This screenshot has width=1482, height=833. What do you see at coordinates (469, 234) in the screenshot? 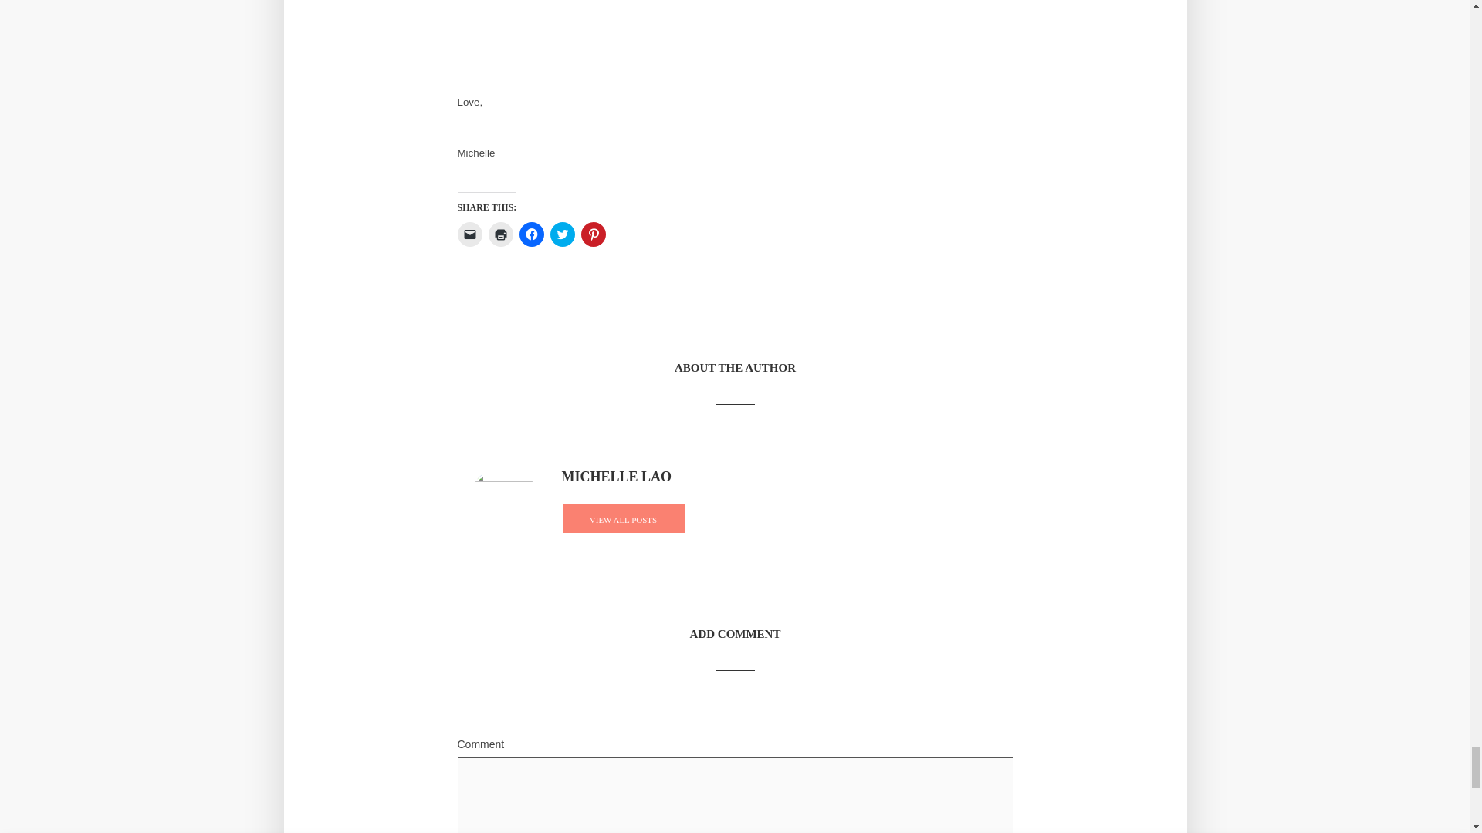
I see `Click to email a link to a friend` at bounding box center [469, 234].